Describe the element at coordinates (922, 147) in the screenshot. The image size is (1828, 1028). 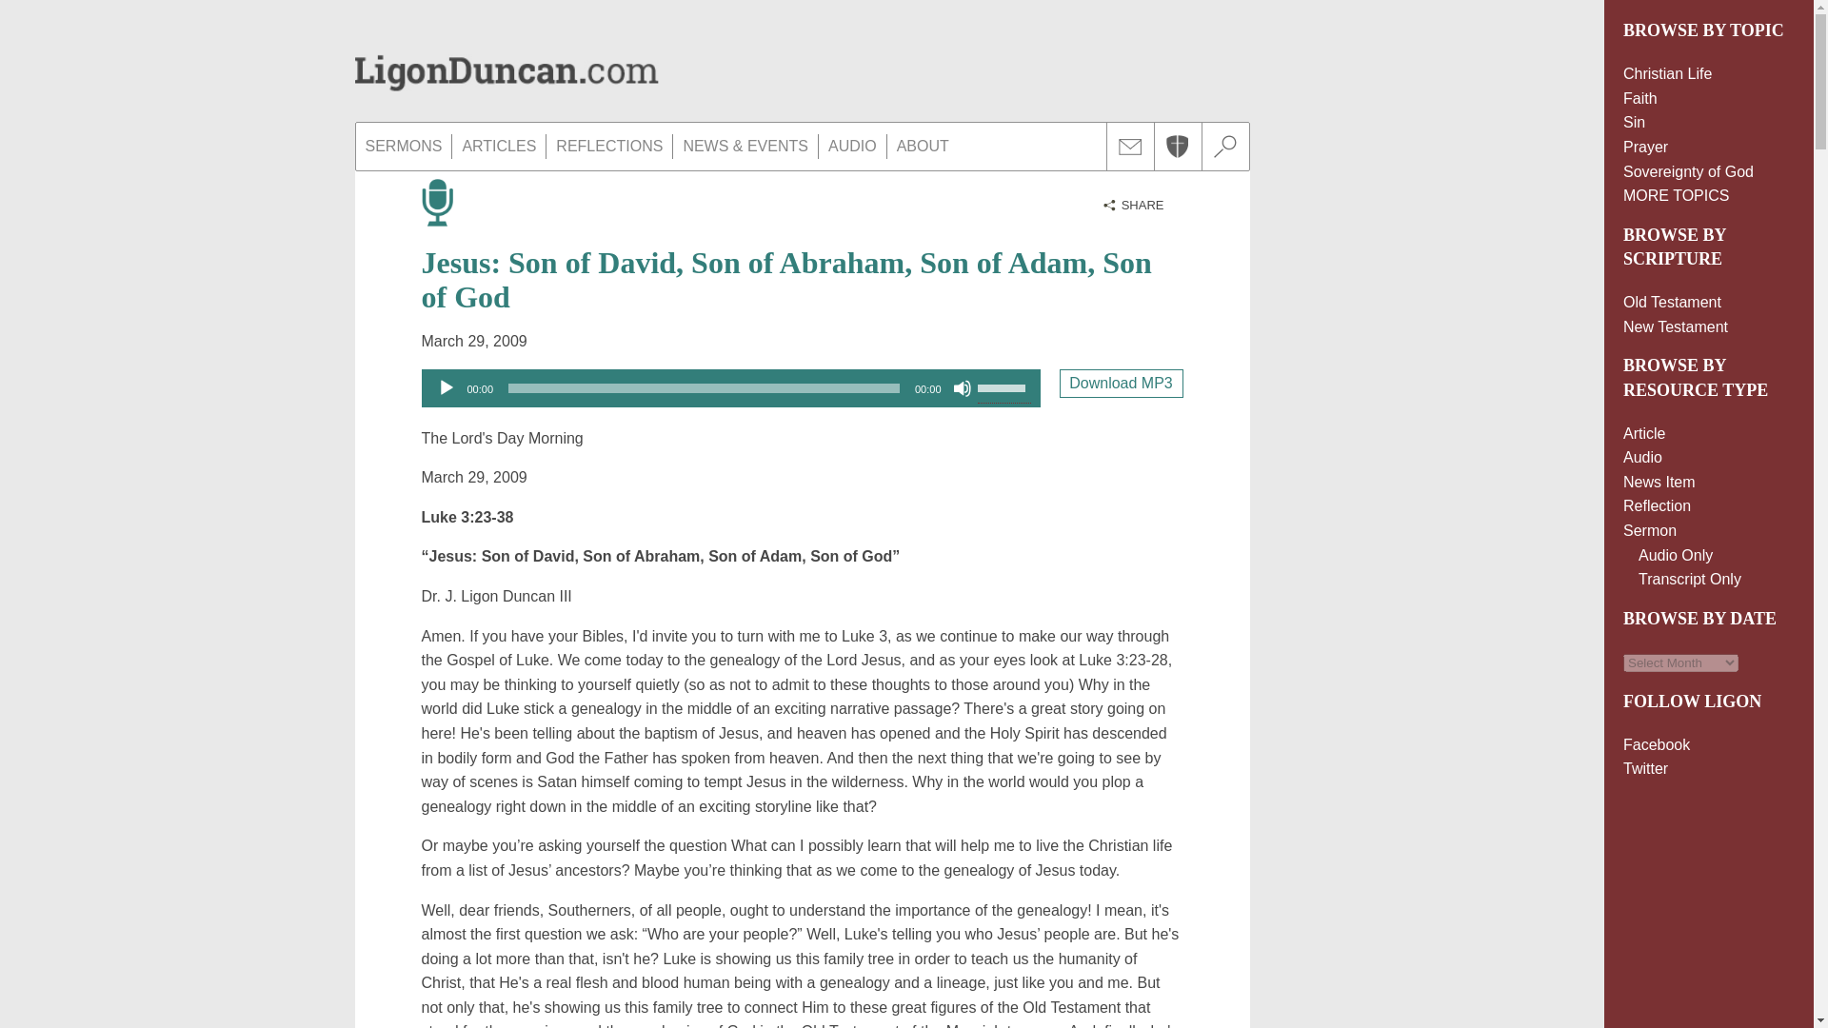
I see `ABOUT` at that location.